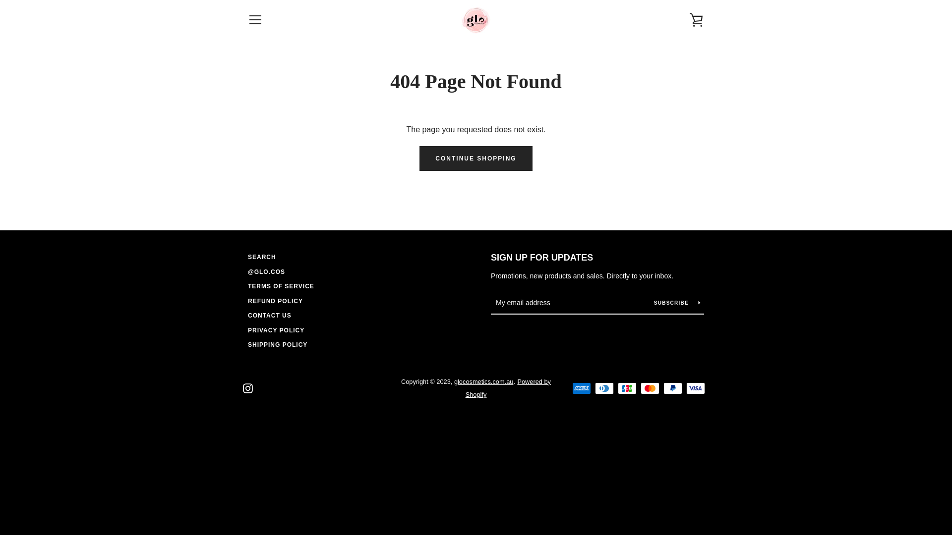 The height and width of the screenshot is (535, 952). Describe the element at coordinates (697, 20) in the screenshot. I see `VIEW CART` at that location.